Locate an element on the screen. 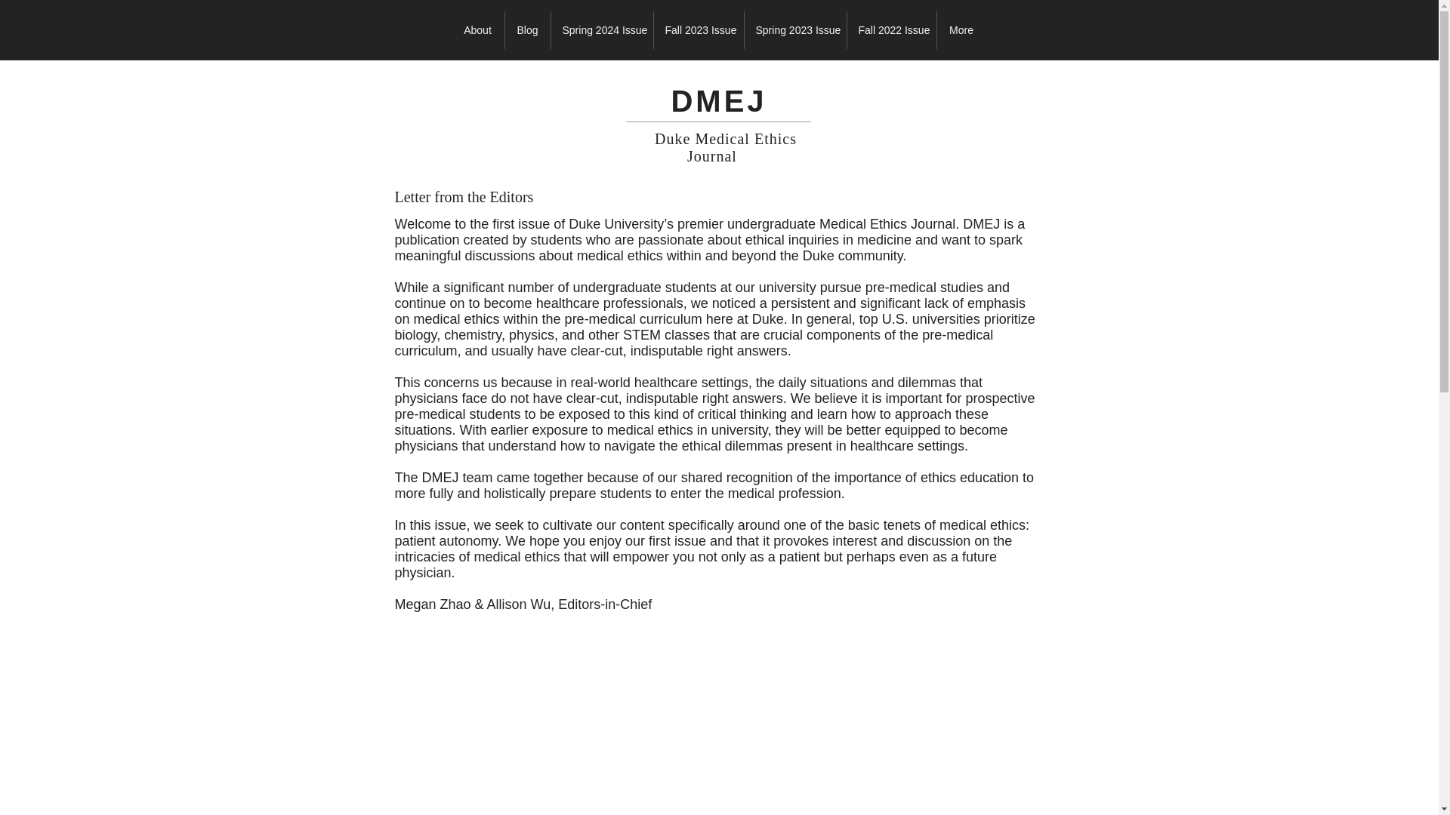 This screenshot has width=1450, height=815. Spring 2023 Issue is located at coordinates (796, 30).